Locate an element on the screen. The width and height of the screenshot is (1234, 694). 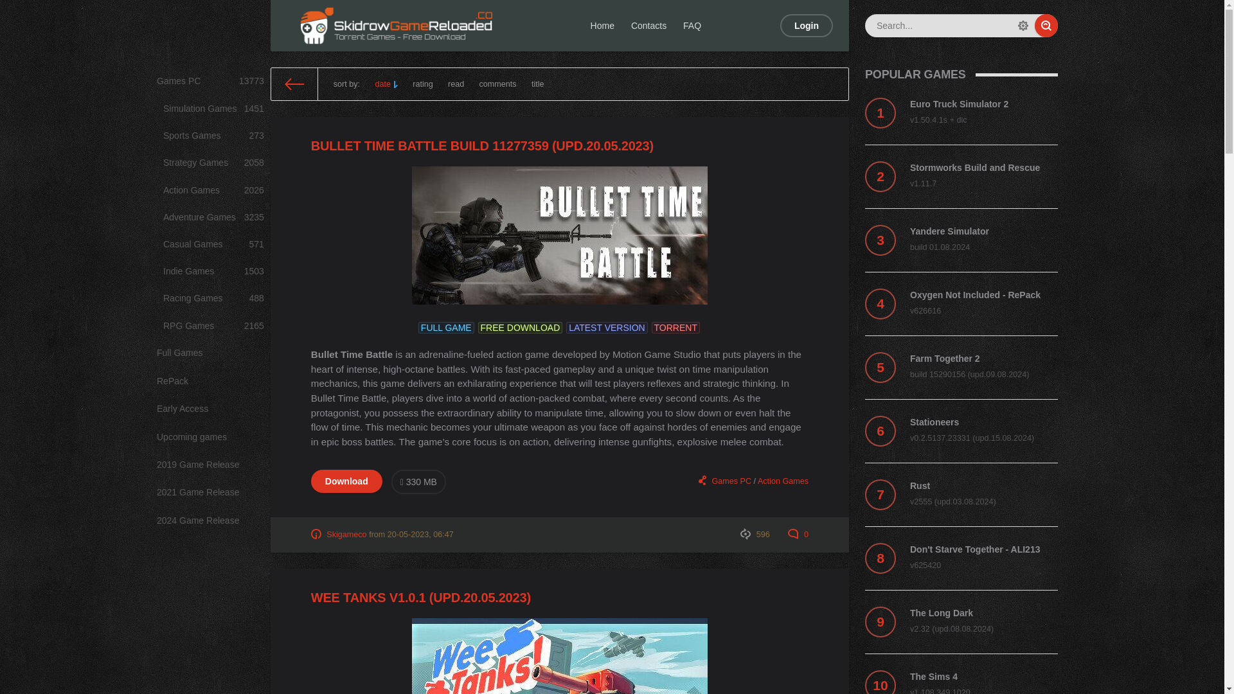
Extended Search is located at coordinates (1023, 26).